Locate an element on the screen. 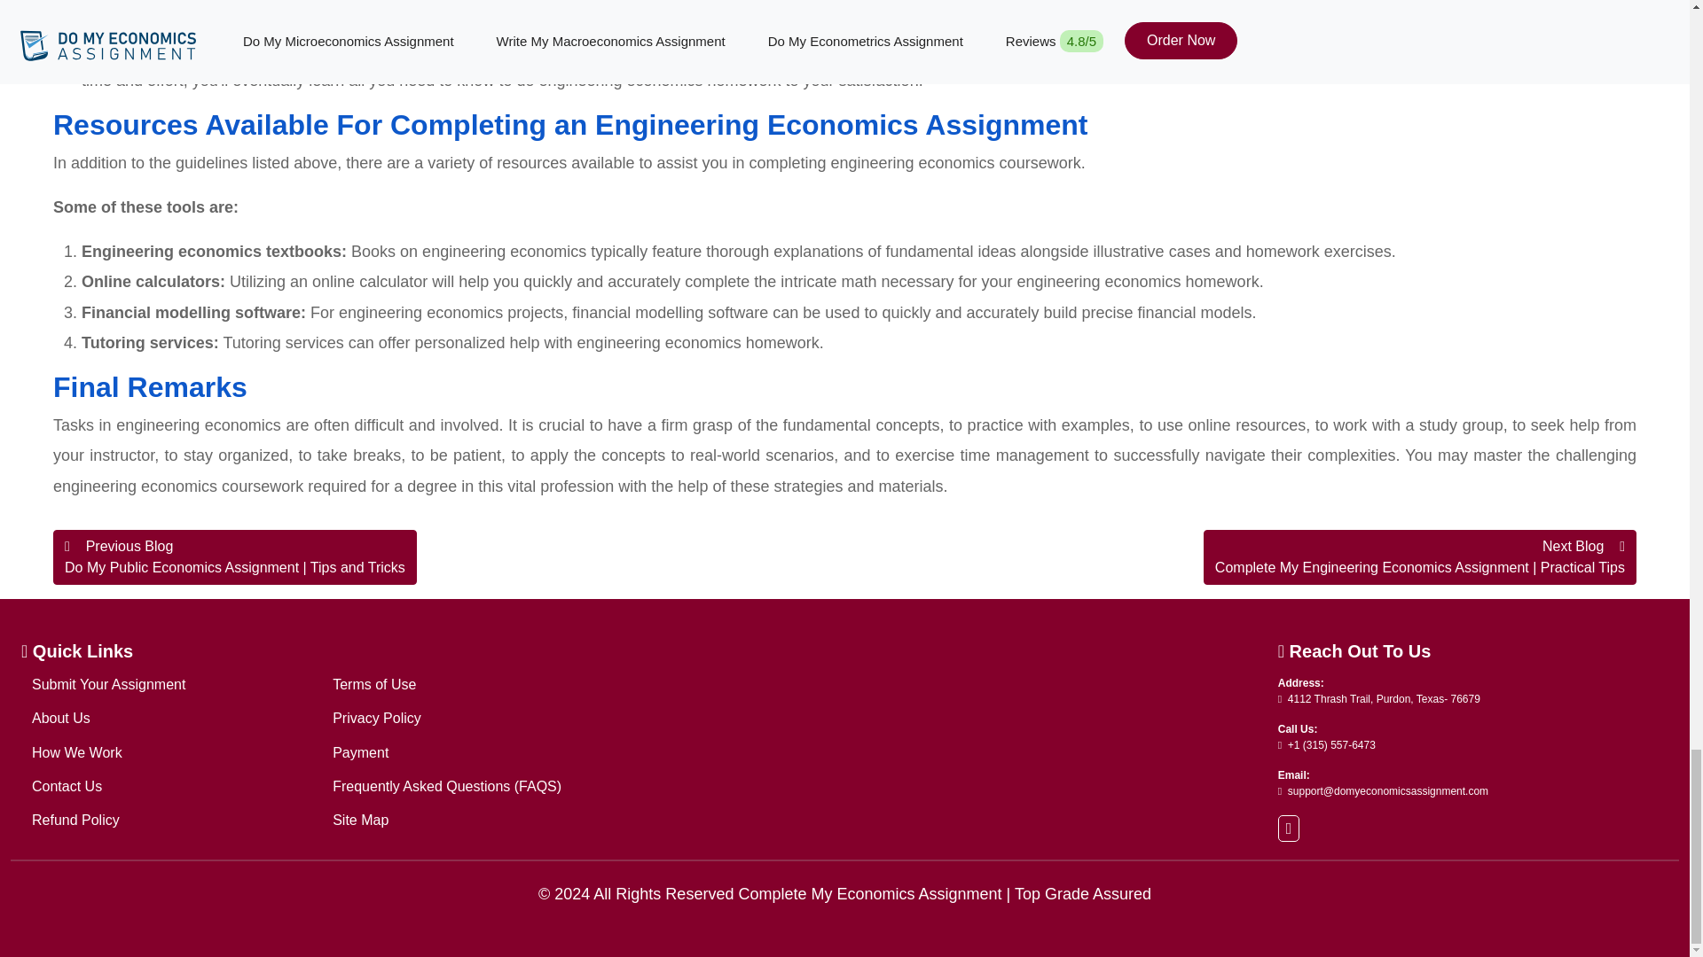 This screenshot has height=957, width=1703. Payment is located at coordinates (360, 752).